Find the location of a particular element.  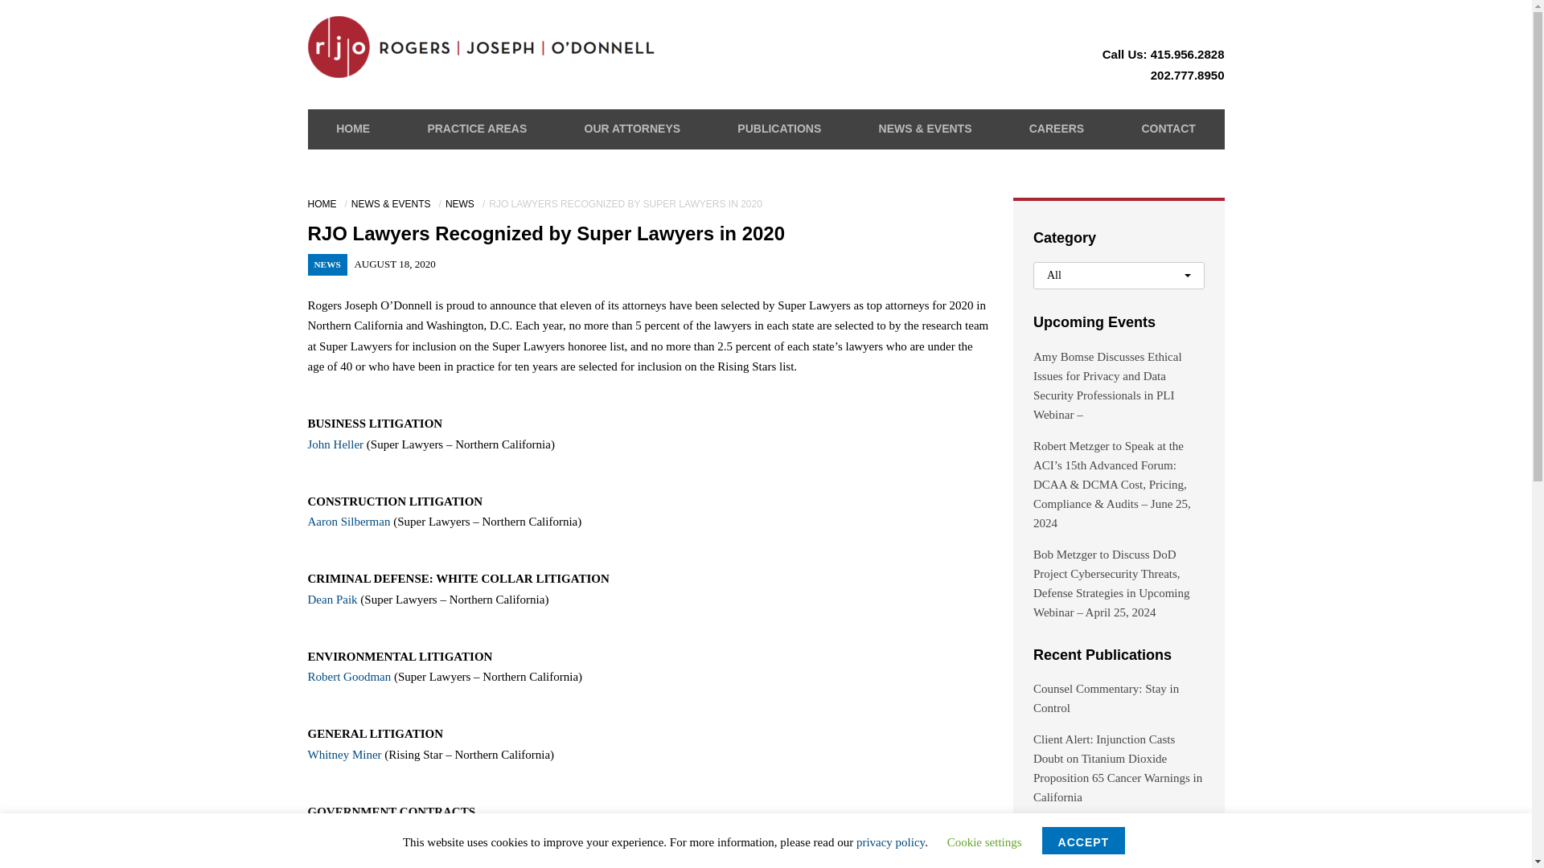

Lucas Hanback is located at coordinates (344, 853).